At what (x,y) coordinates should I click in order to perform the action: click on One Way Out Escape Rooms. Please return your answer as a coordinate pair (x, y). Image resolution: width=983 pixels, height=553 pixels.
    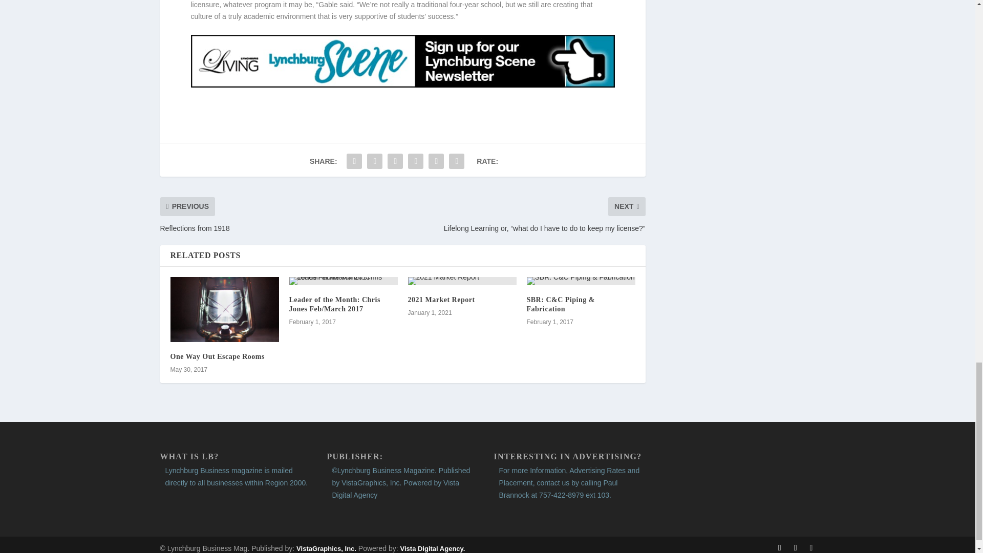
    Looking at the image, I should click on (224, 309).